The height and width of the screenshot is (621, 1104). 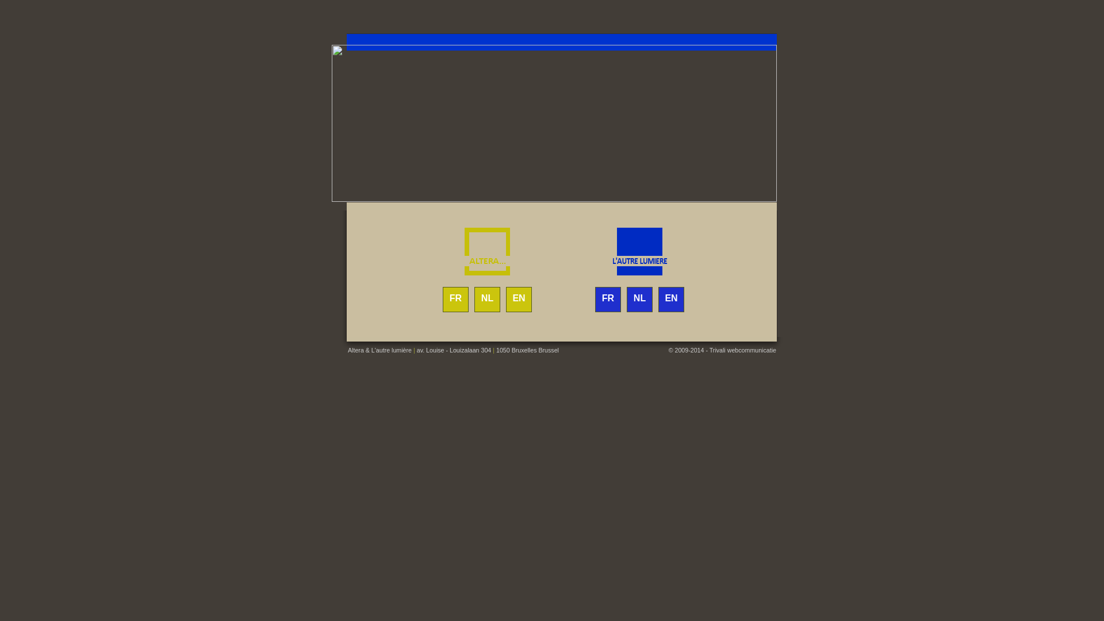 I want to click on NL, so click(x=639, y=298).